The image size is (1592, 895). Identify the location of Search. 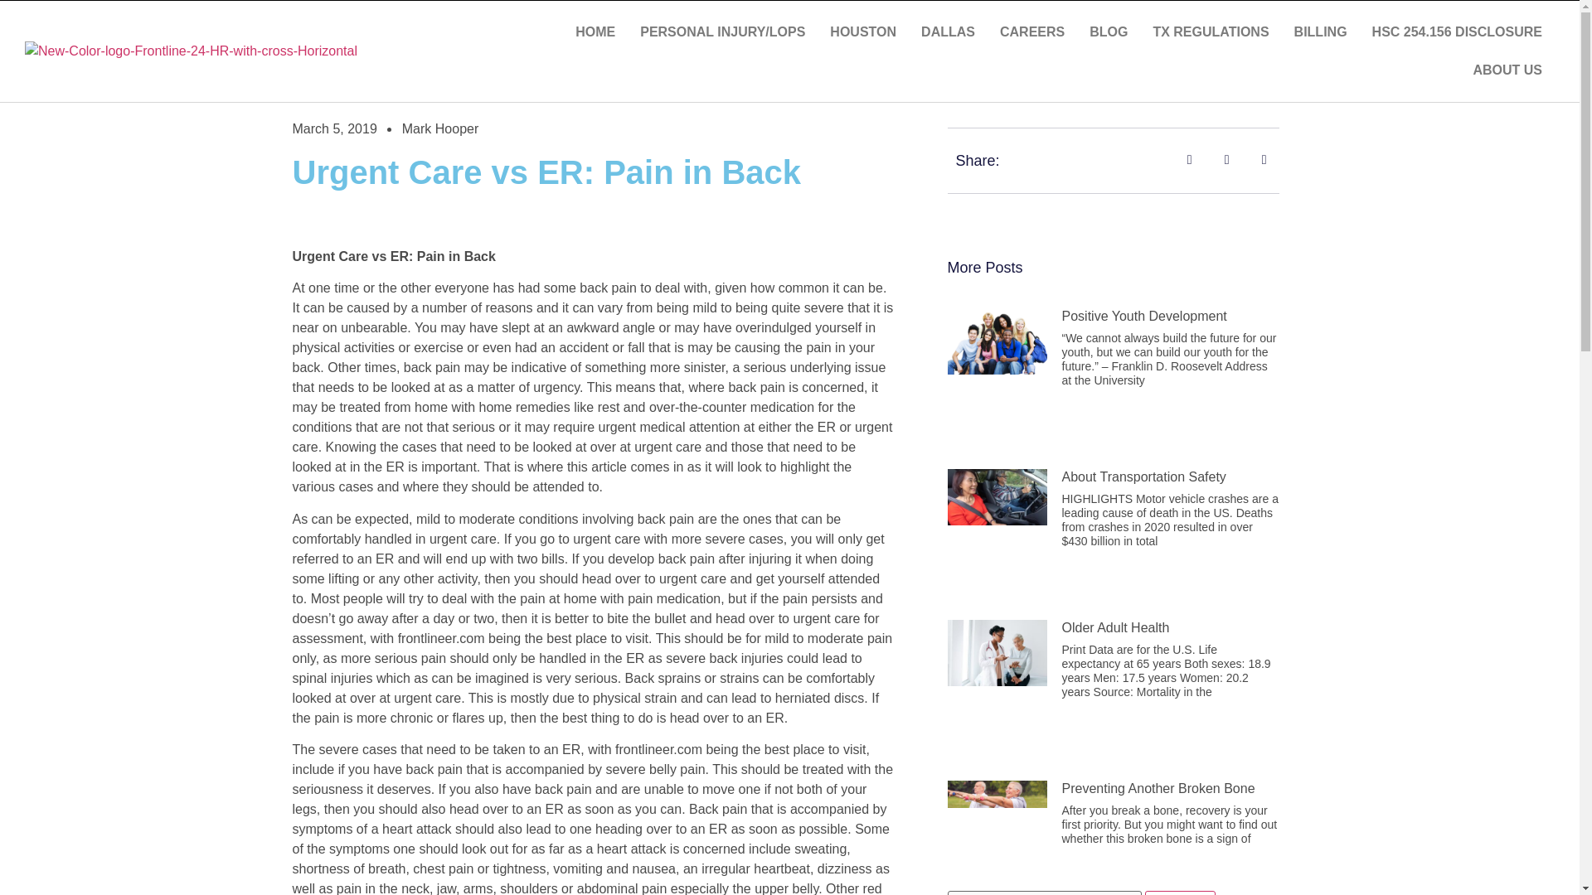
(1180, 893).